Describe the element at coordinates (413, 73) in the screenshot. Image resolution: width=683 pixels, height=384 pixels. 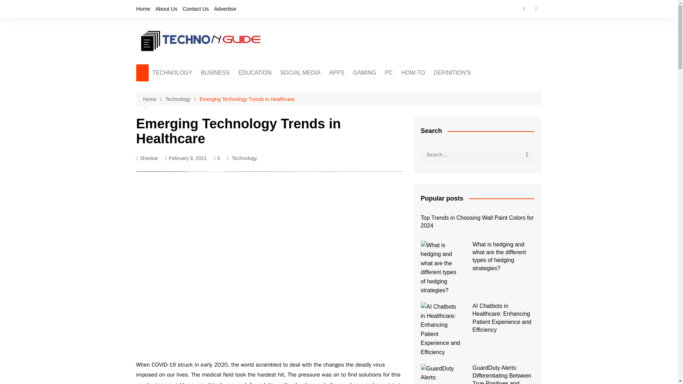
I see `HOW-TO` at that location.